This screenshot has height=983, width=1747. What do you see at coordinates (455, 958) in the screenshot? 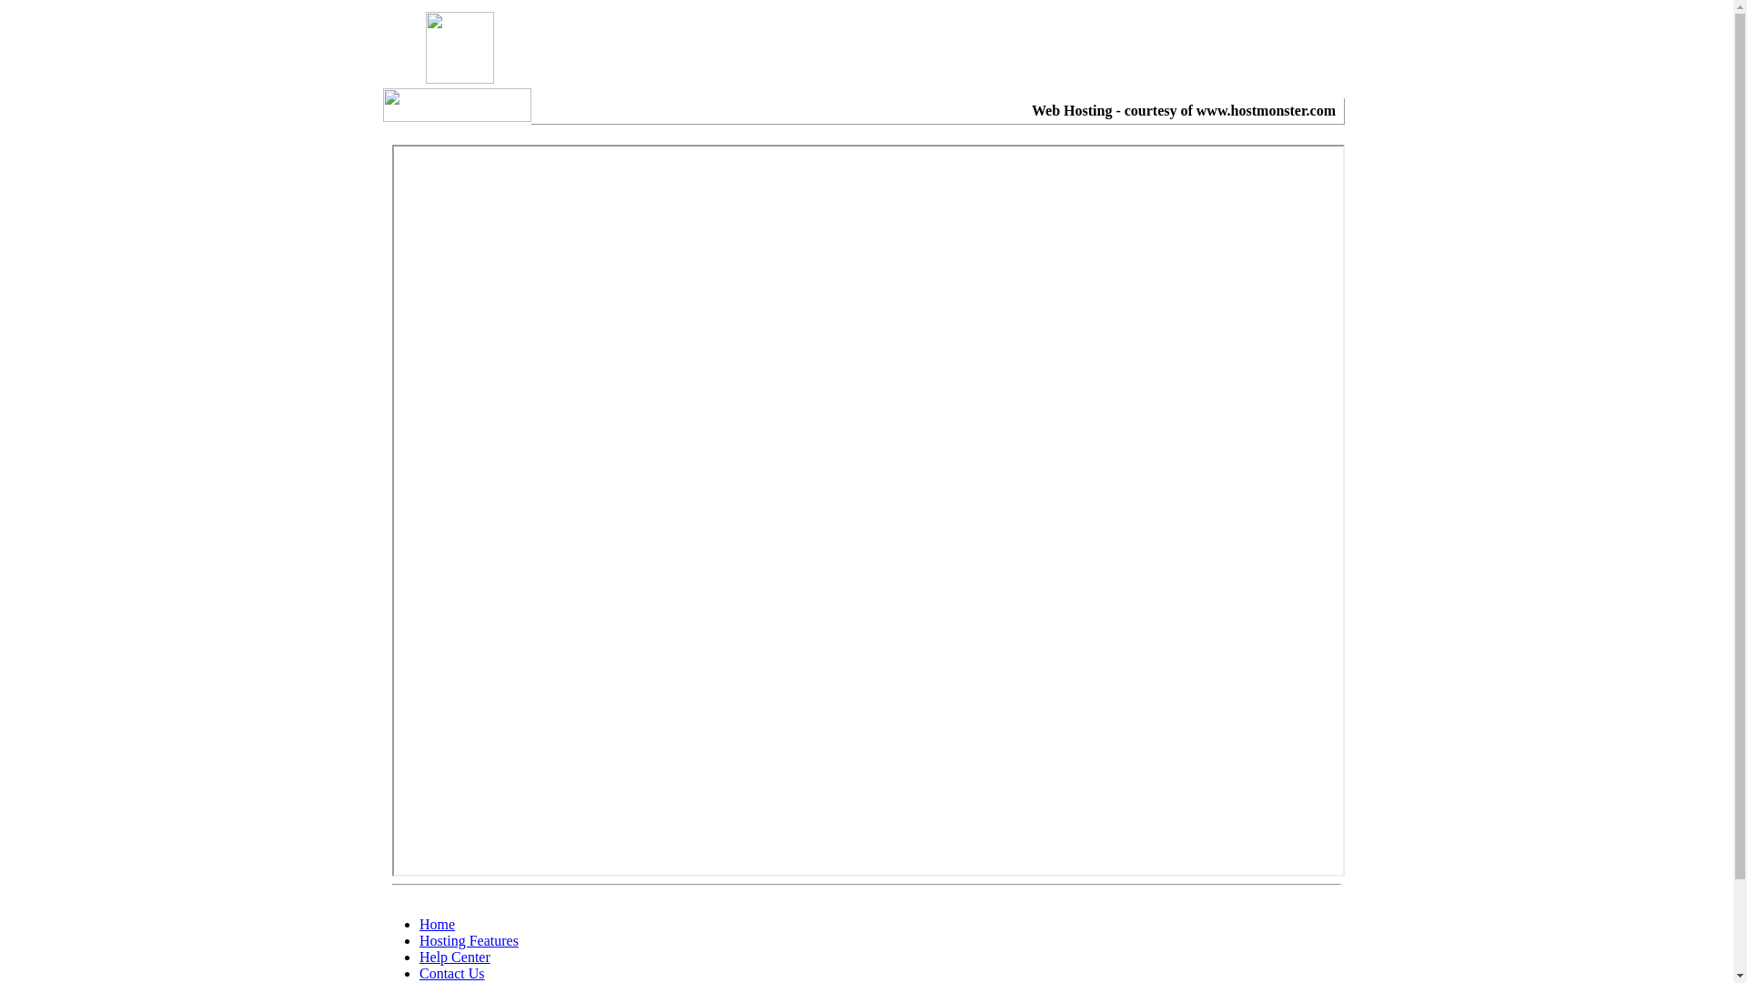
I see `Help Center` at bounding box center [455, 958].